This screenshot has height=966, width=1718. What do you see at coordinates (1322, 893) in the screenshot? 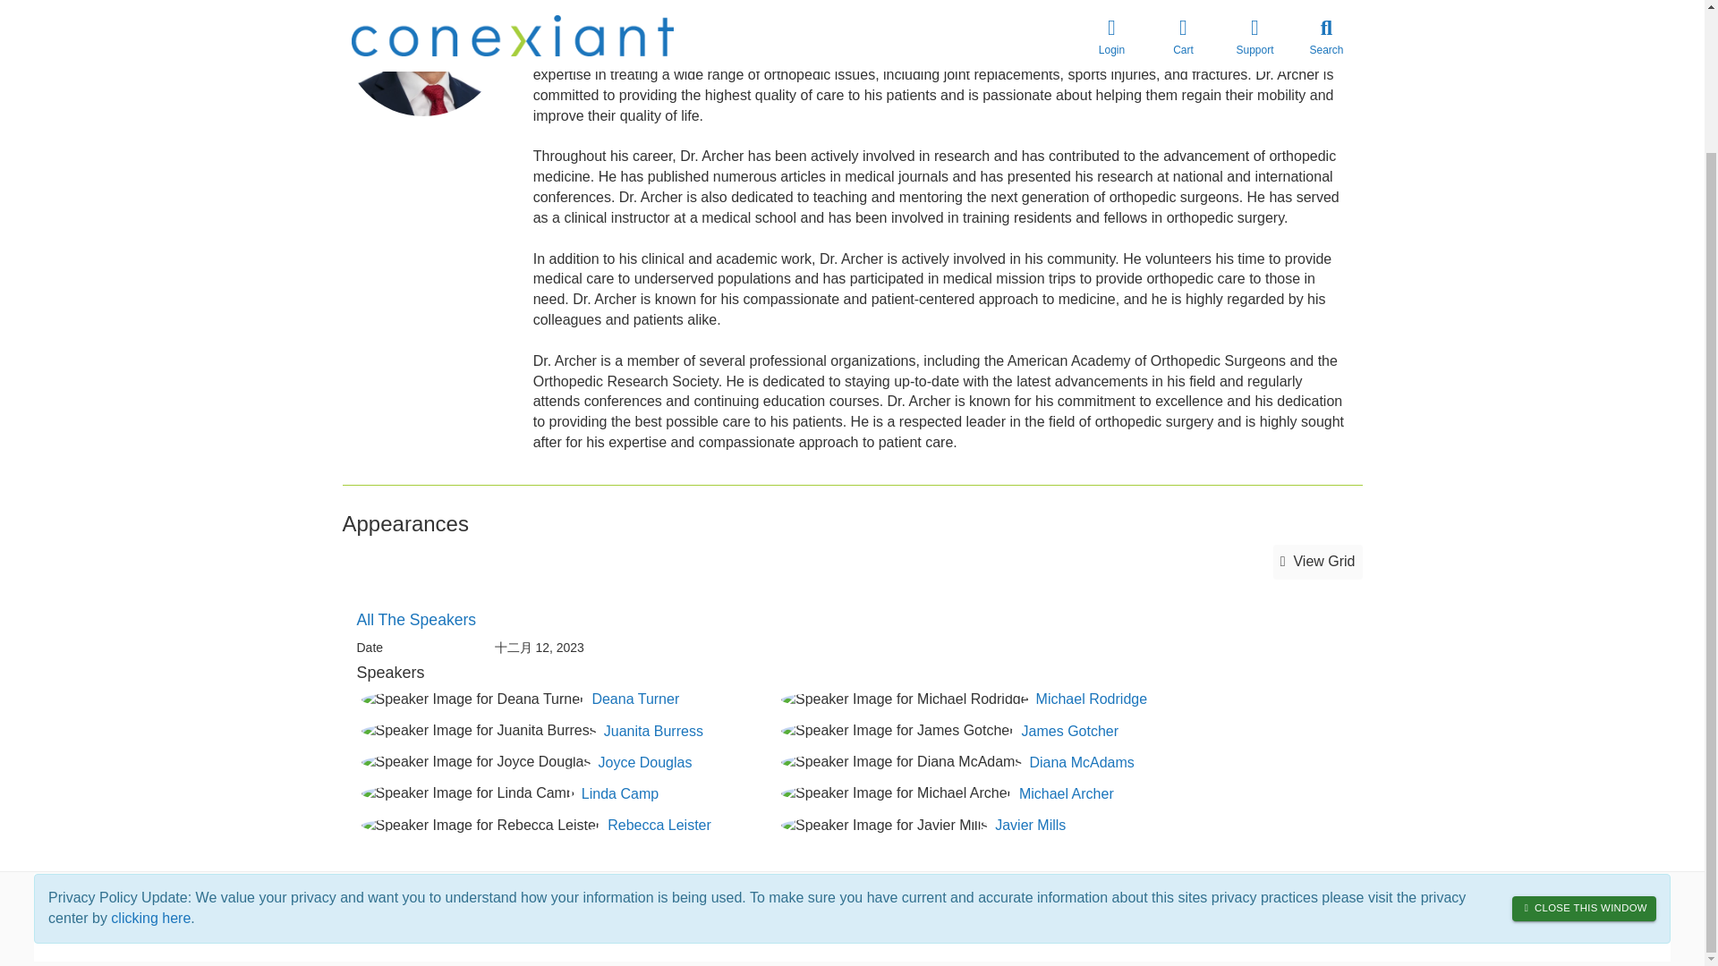
I see `Privacy Center` at bounding box center [1322, 893].